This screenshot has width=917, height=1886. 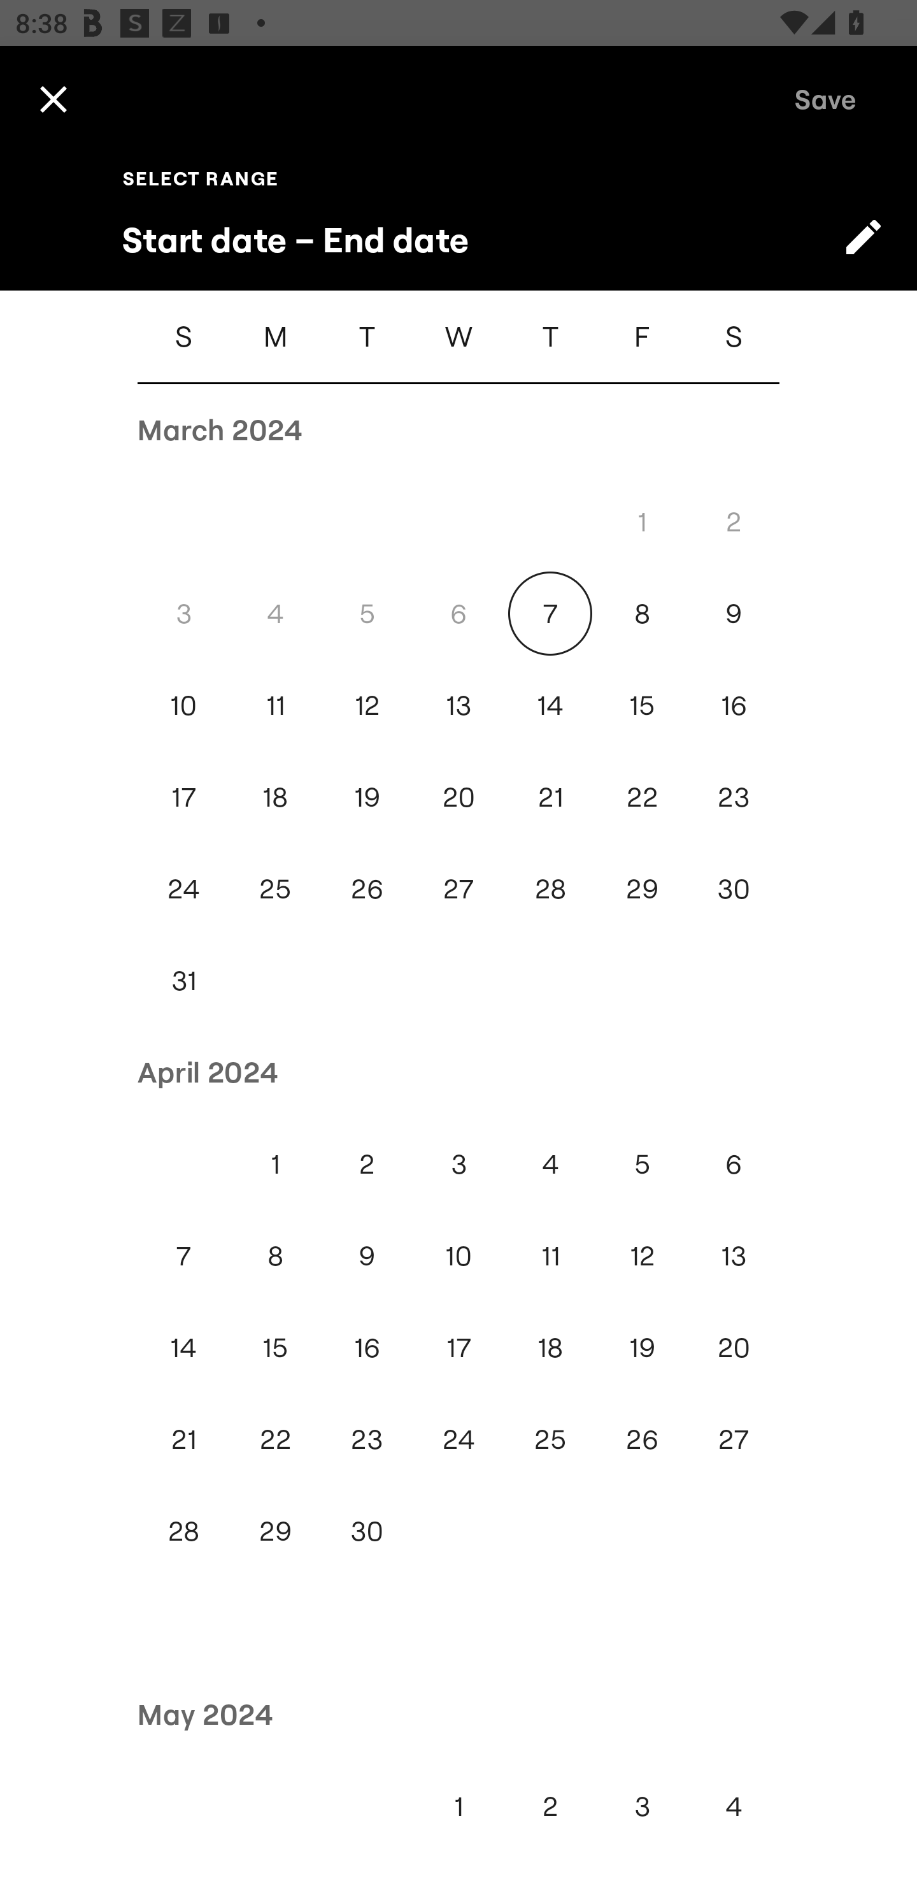 I want to click on 20 Sat, Apr 20, so click(x=734, y=1347).